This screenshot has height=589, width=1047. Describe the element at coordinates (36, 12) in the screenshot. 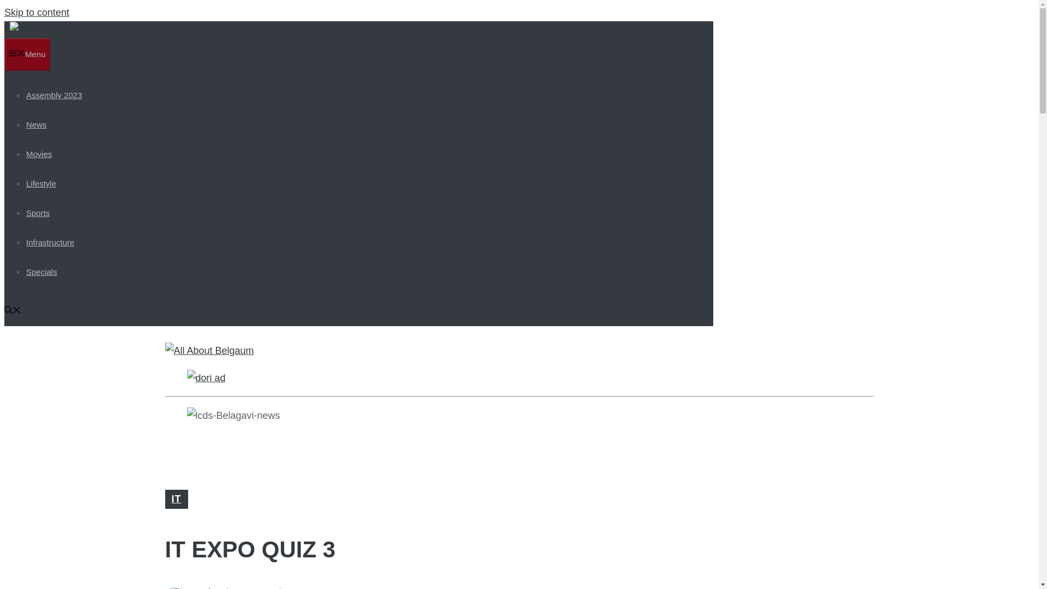

I see `Skip to content` at that location.